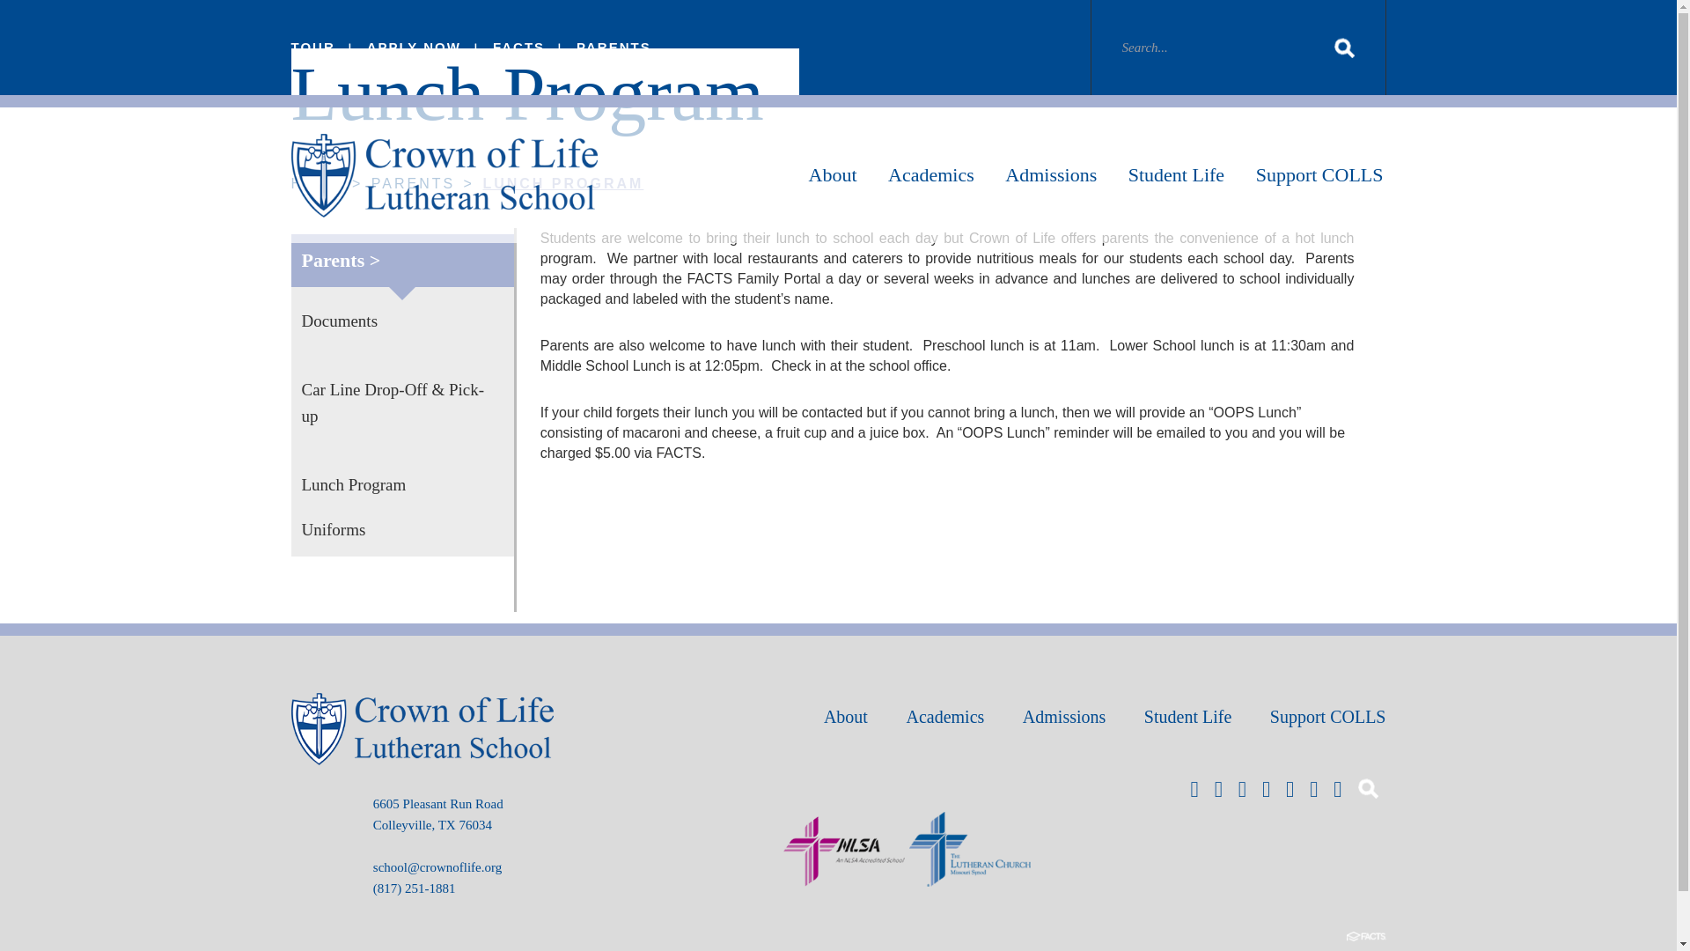 The image size is (1690, 951). What do you see at coordinates (312, 47) in the screenshot?
I see `TOUR` at bounding box center [312, 47].